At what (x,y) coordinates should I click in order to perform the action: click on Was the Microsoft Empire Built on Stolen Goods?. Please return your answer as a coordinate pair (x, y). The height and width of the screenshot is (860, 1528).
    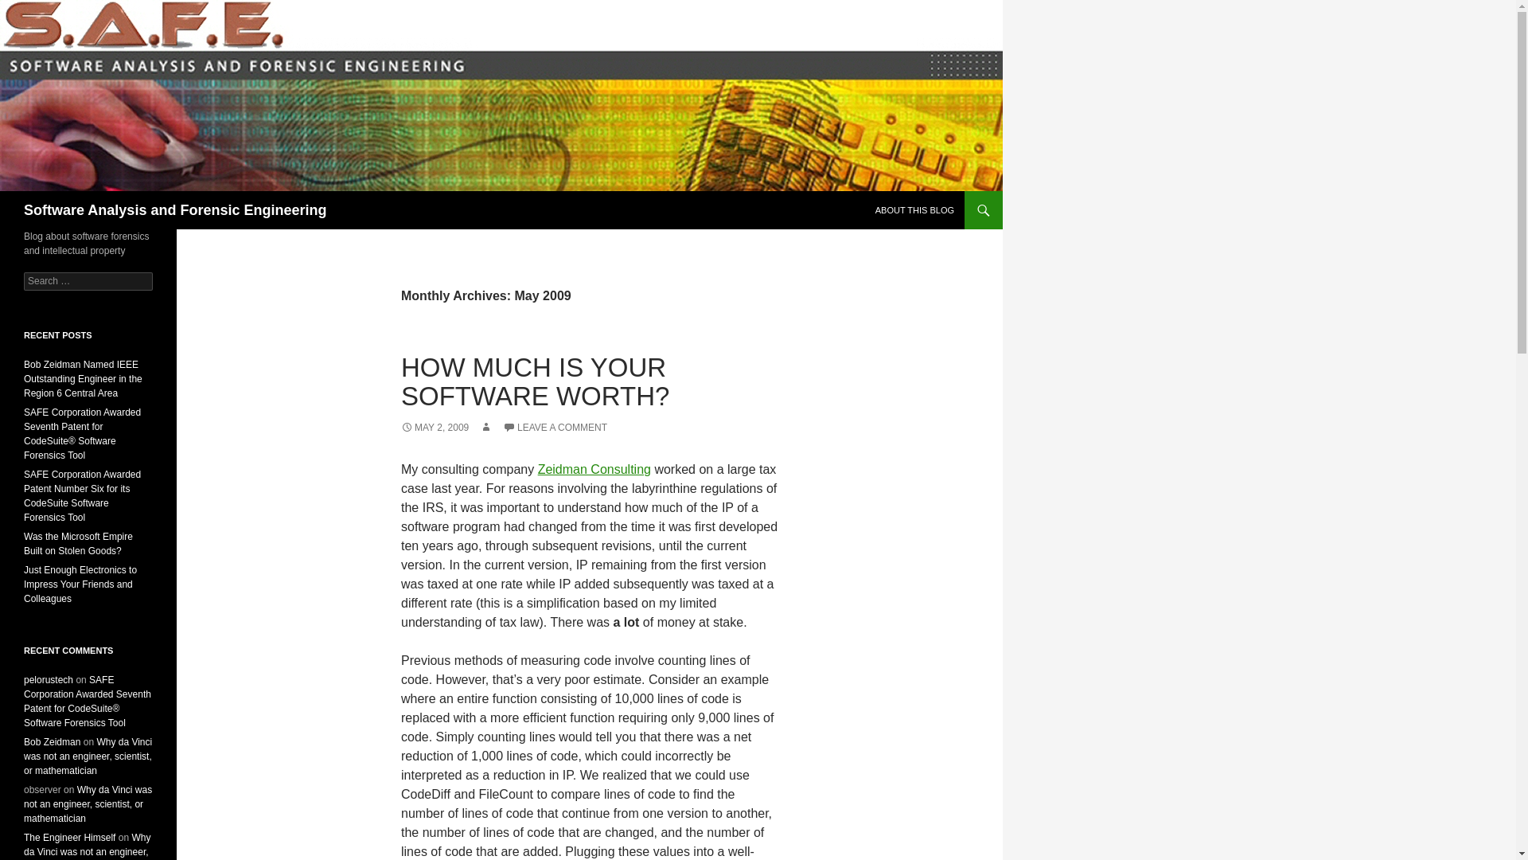
    Looking at the image, I should click on (78, 543).